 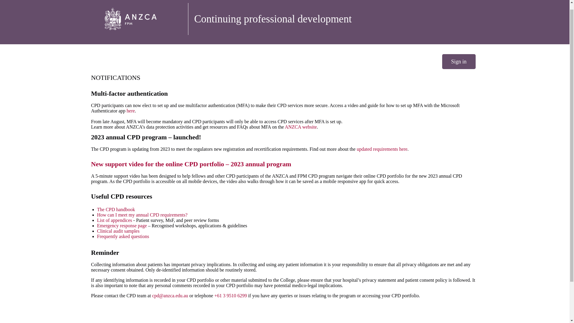 What do you see at coordinates (123, 236) in the screenshot?
I see `Frequently asked questions` at bounding box center [123, 236].